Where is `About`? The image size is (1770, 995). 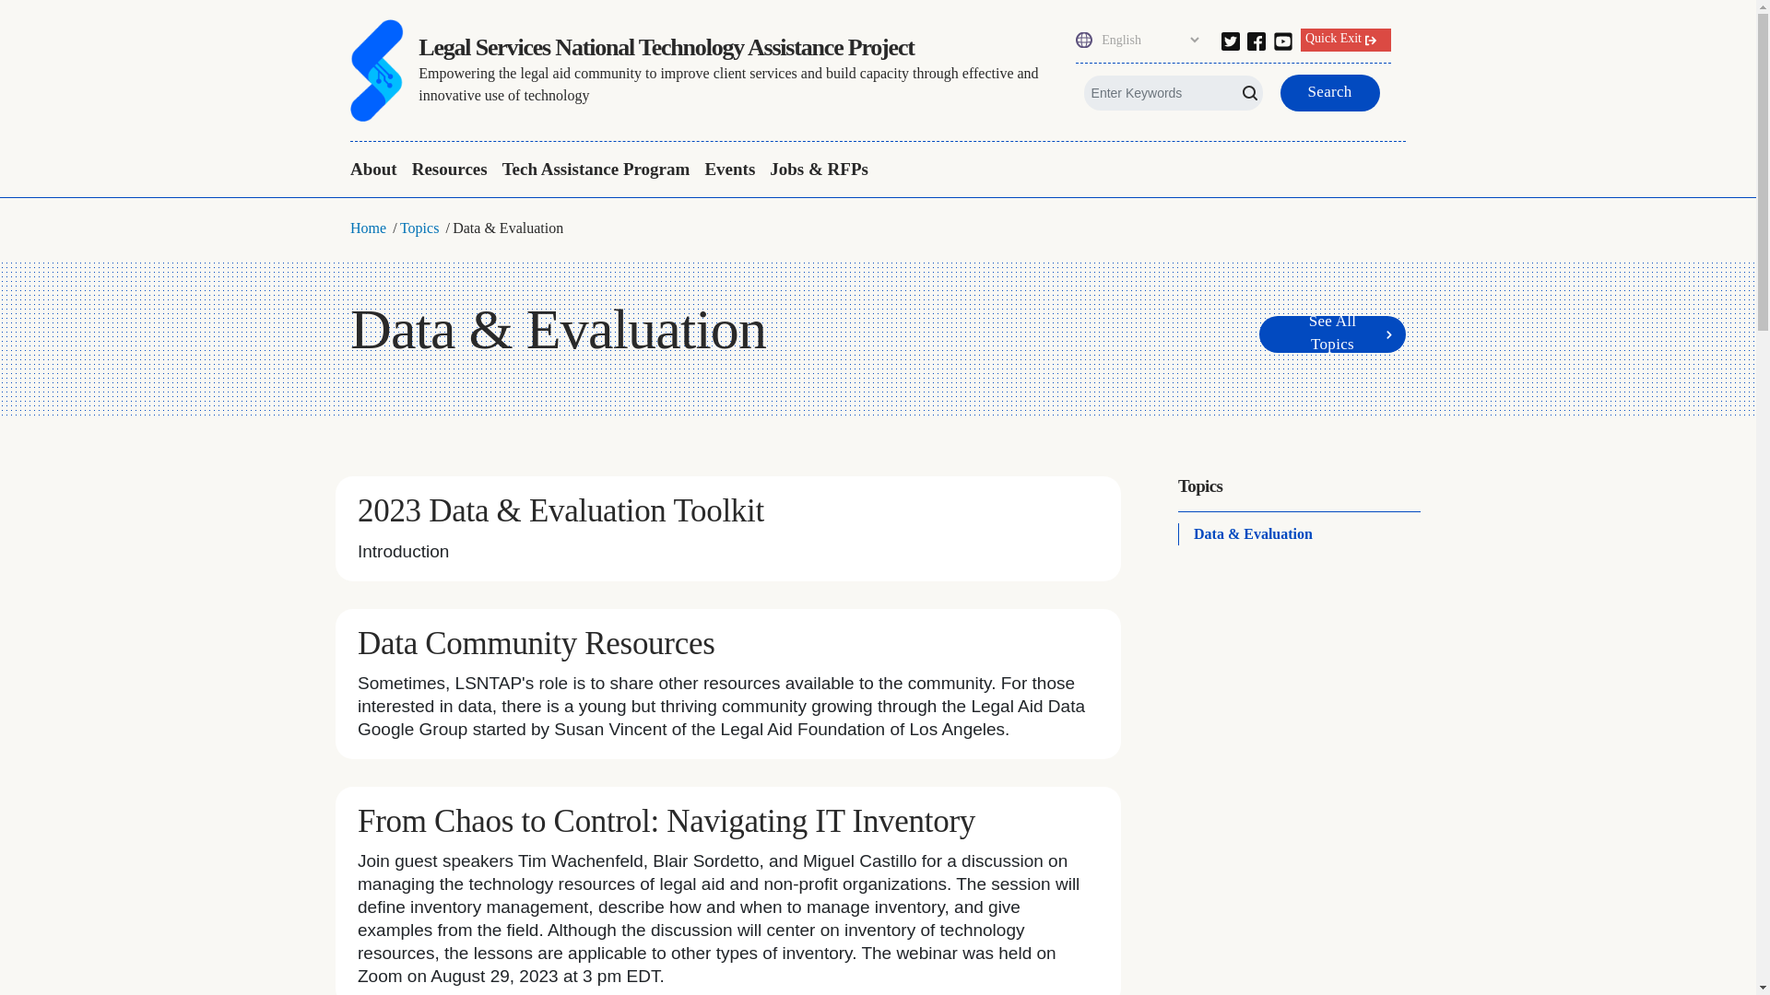 About is located at coordinates (378, 170).